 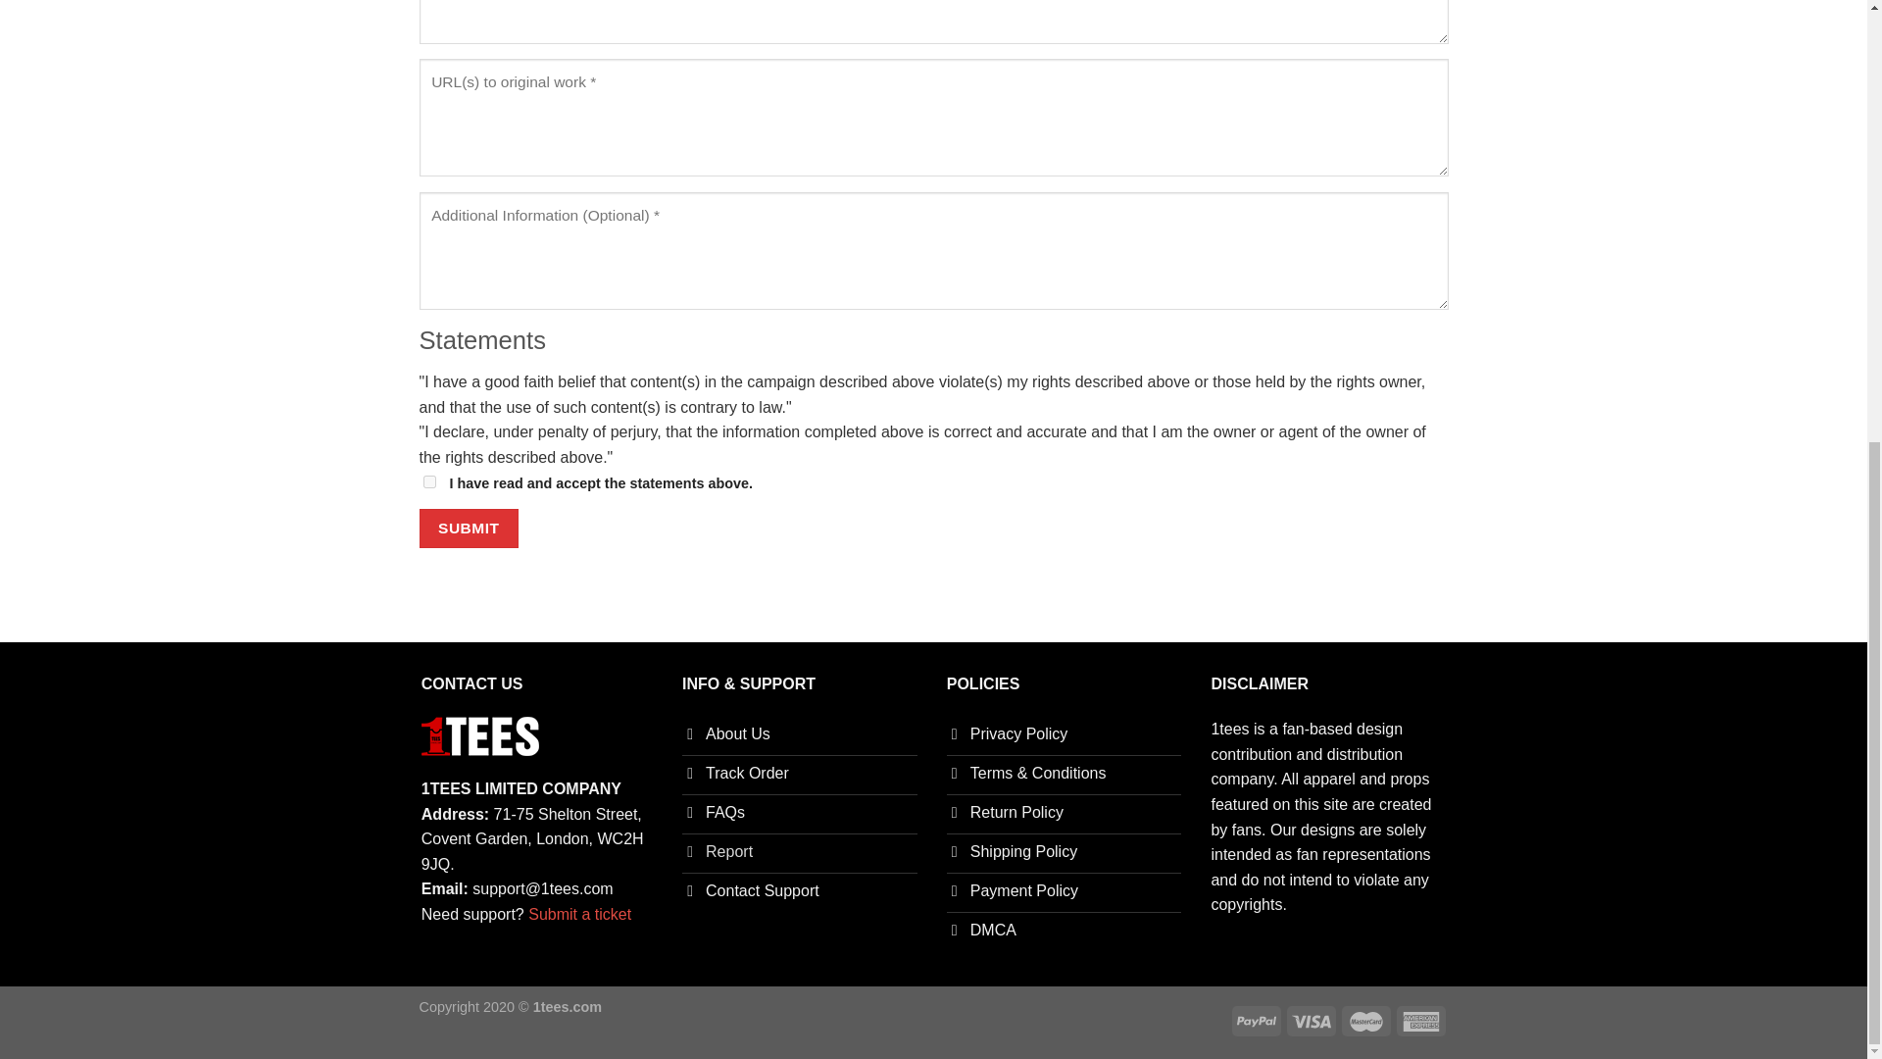 I want to click on Report, so click(x=800, y=854).